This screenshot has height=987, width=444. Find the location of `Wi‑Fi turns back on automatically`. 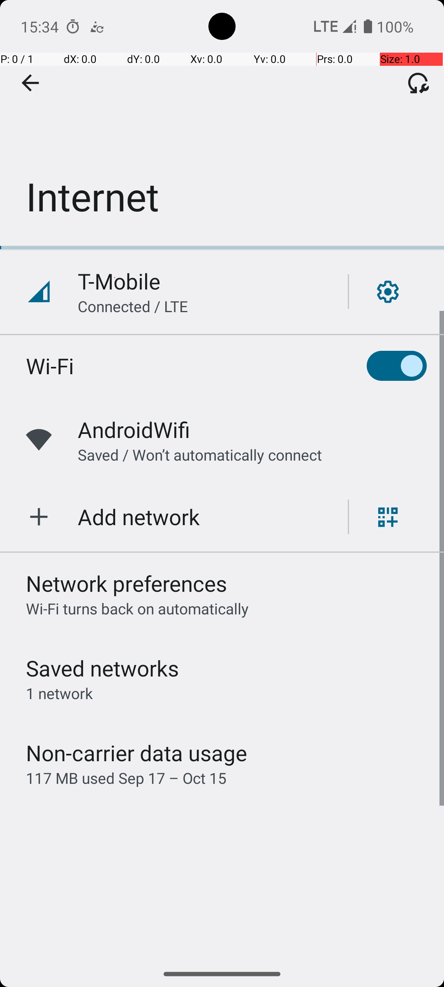

Wi‑Fi turns back on automatically is located at coordinates (137, 609).